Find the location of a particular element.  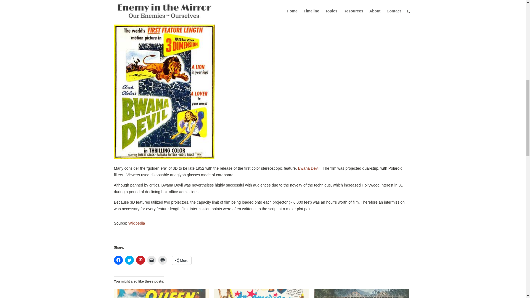

Click to email a link to a friend is located at coordinates (151, 260).